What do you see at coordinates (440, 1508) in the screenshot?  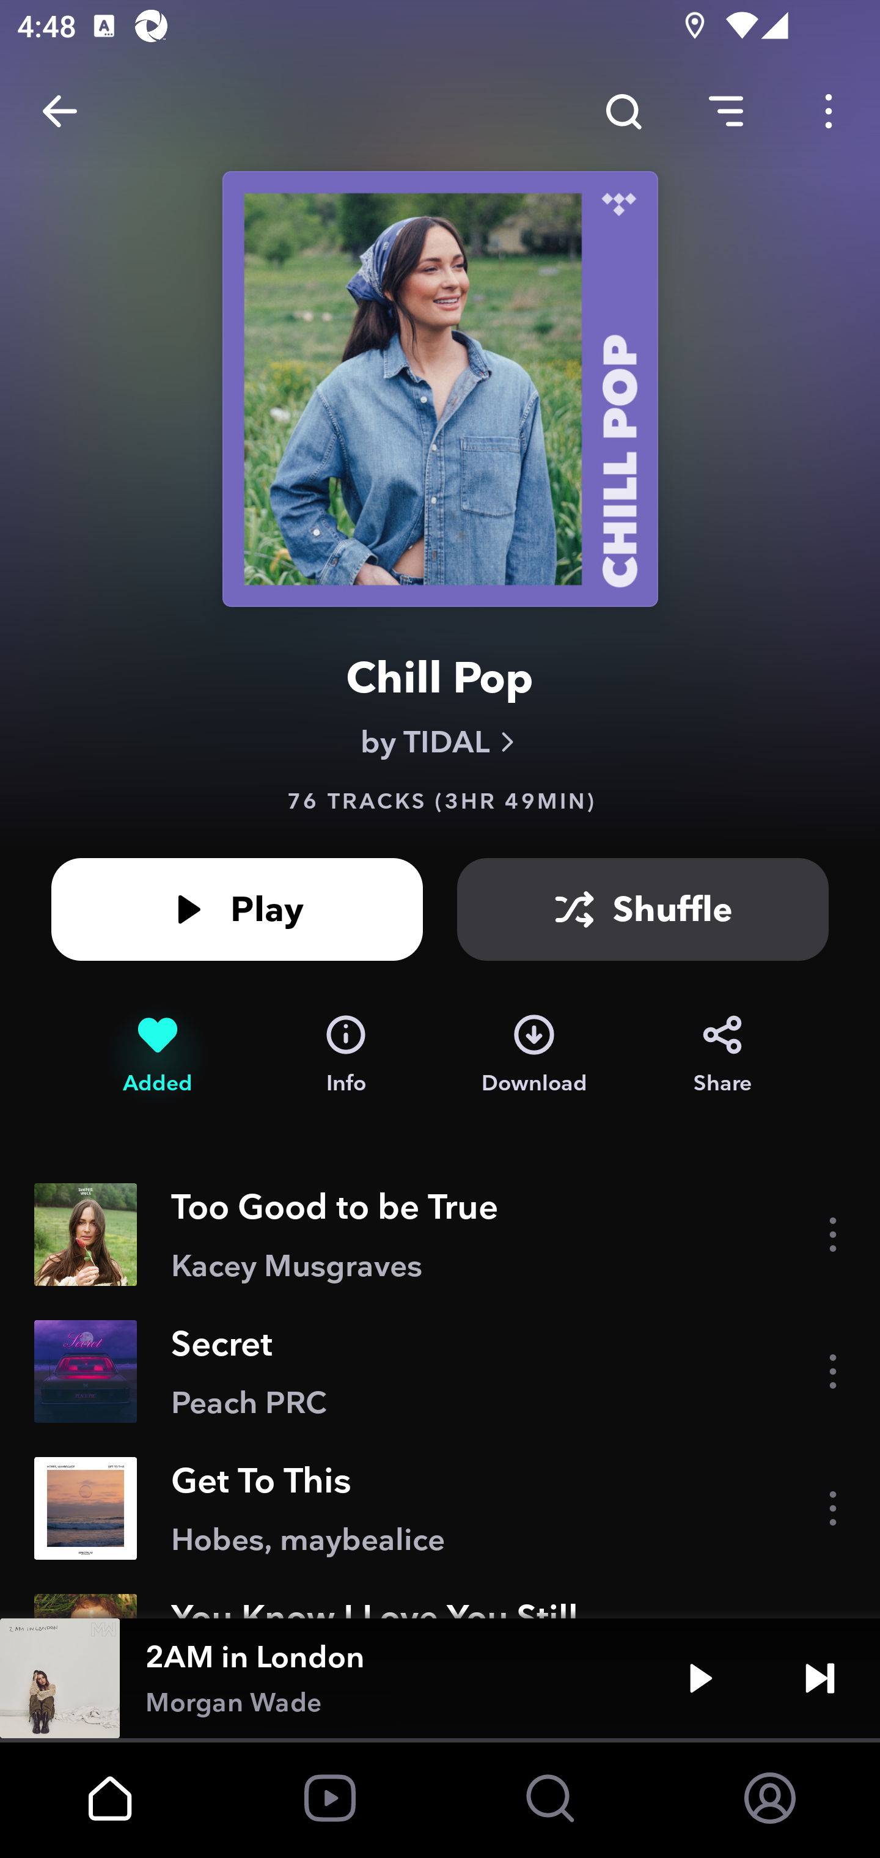 I see `Get To This Hobes, maybealice` at bounding box center [440, 1508].